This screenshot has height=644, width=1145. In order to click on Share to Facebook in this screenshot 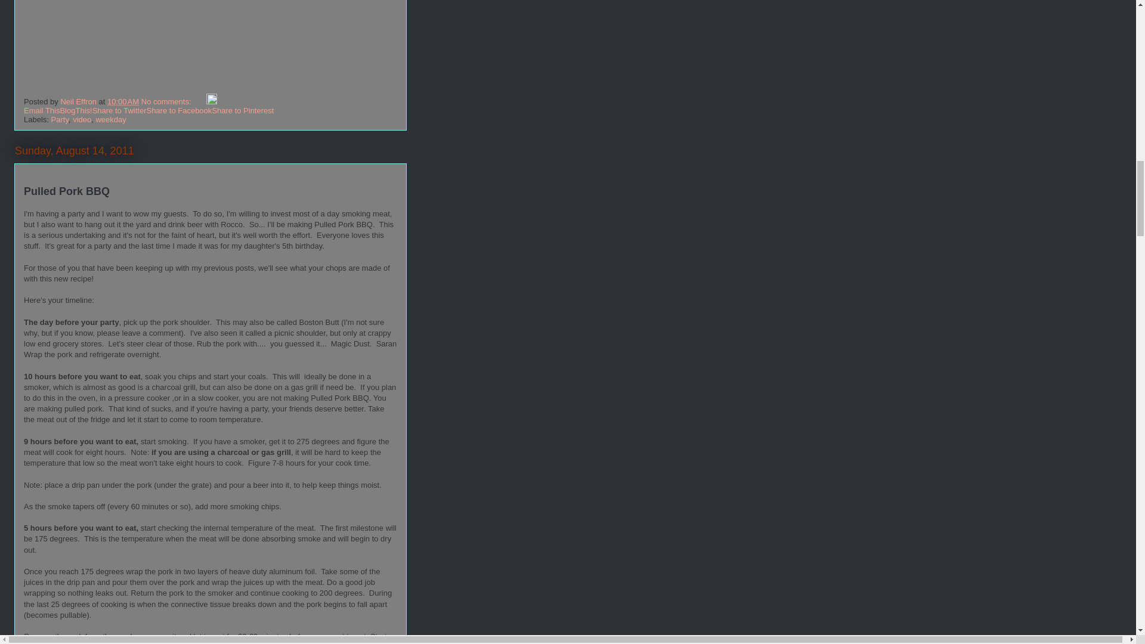, I will do `click(179, 111)`.